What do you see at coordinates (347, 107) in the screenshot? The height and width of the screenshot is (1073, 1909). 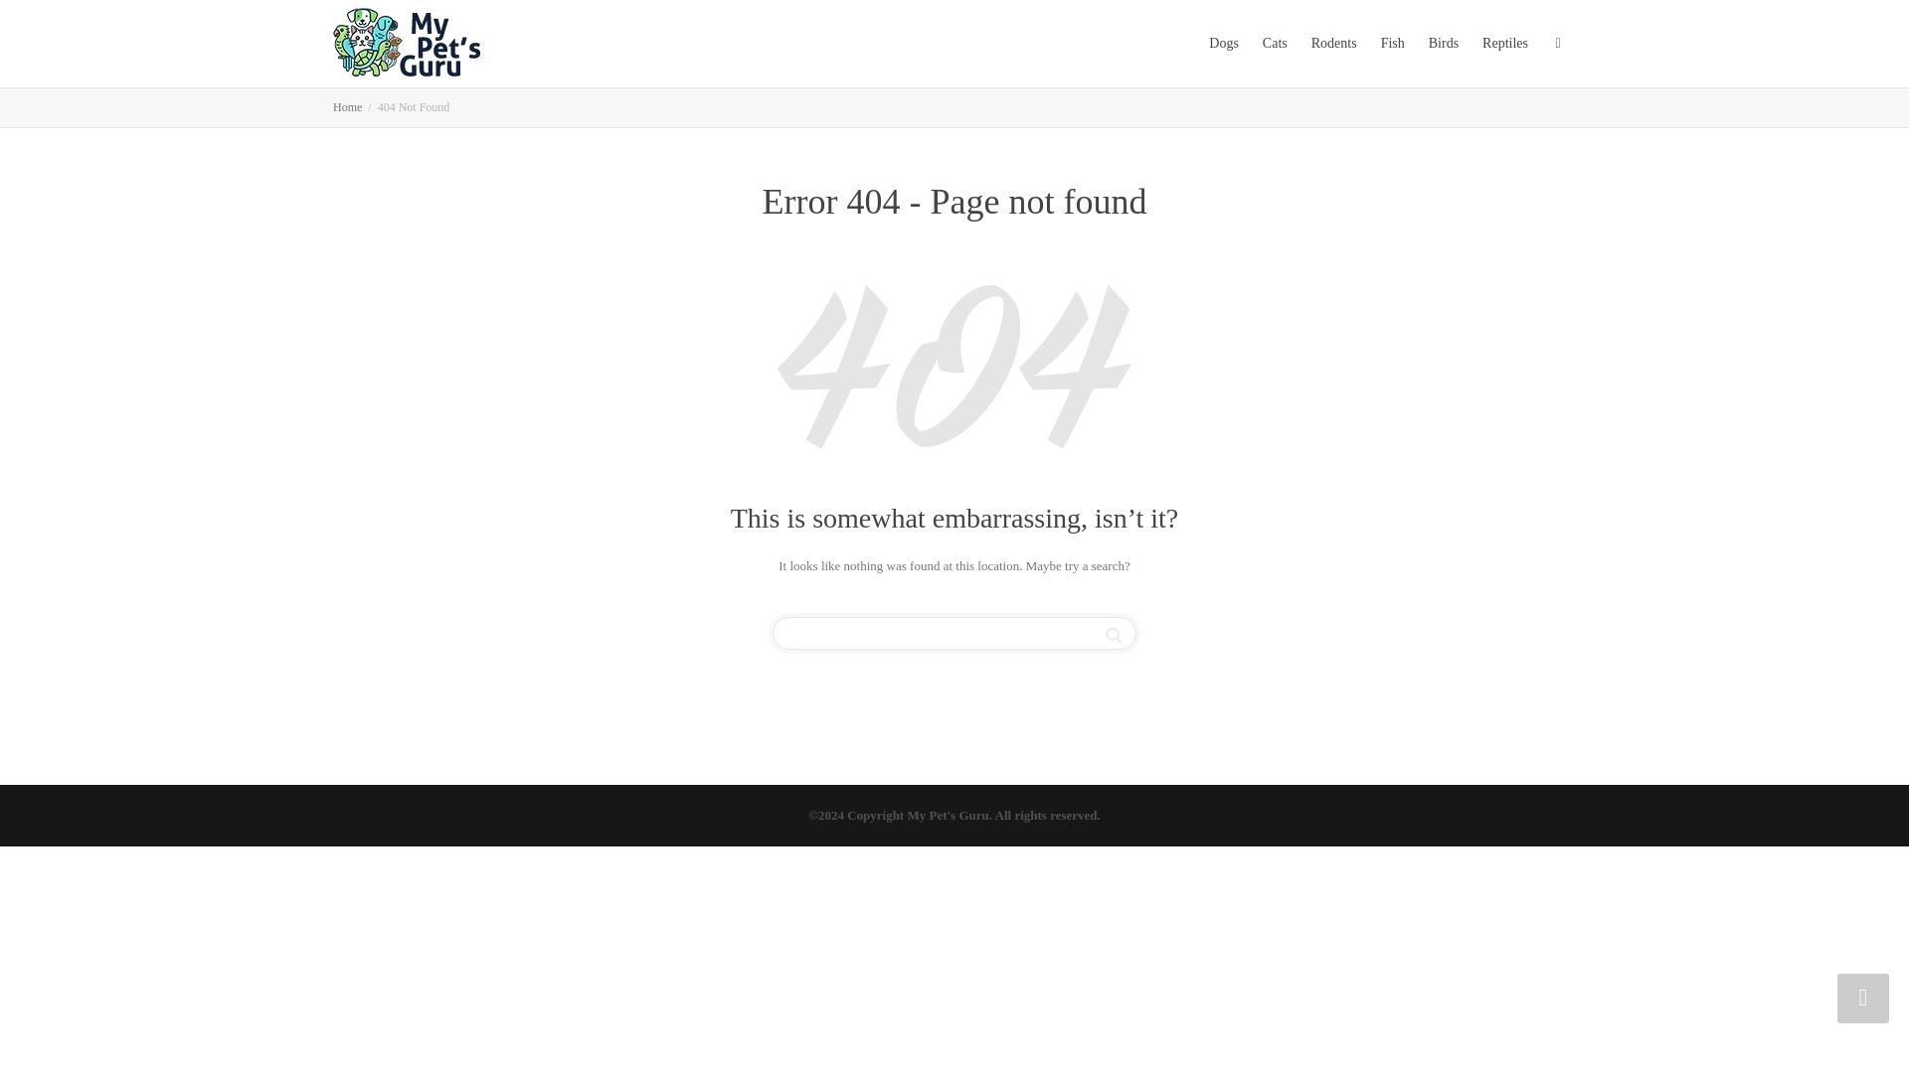 I see `My Pet's Guru` at bounding box center [347, 107].